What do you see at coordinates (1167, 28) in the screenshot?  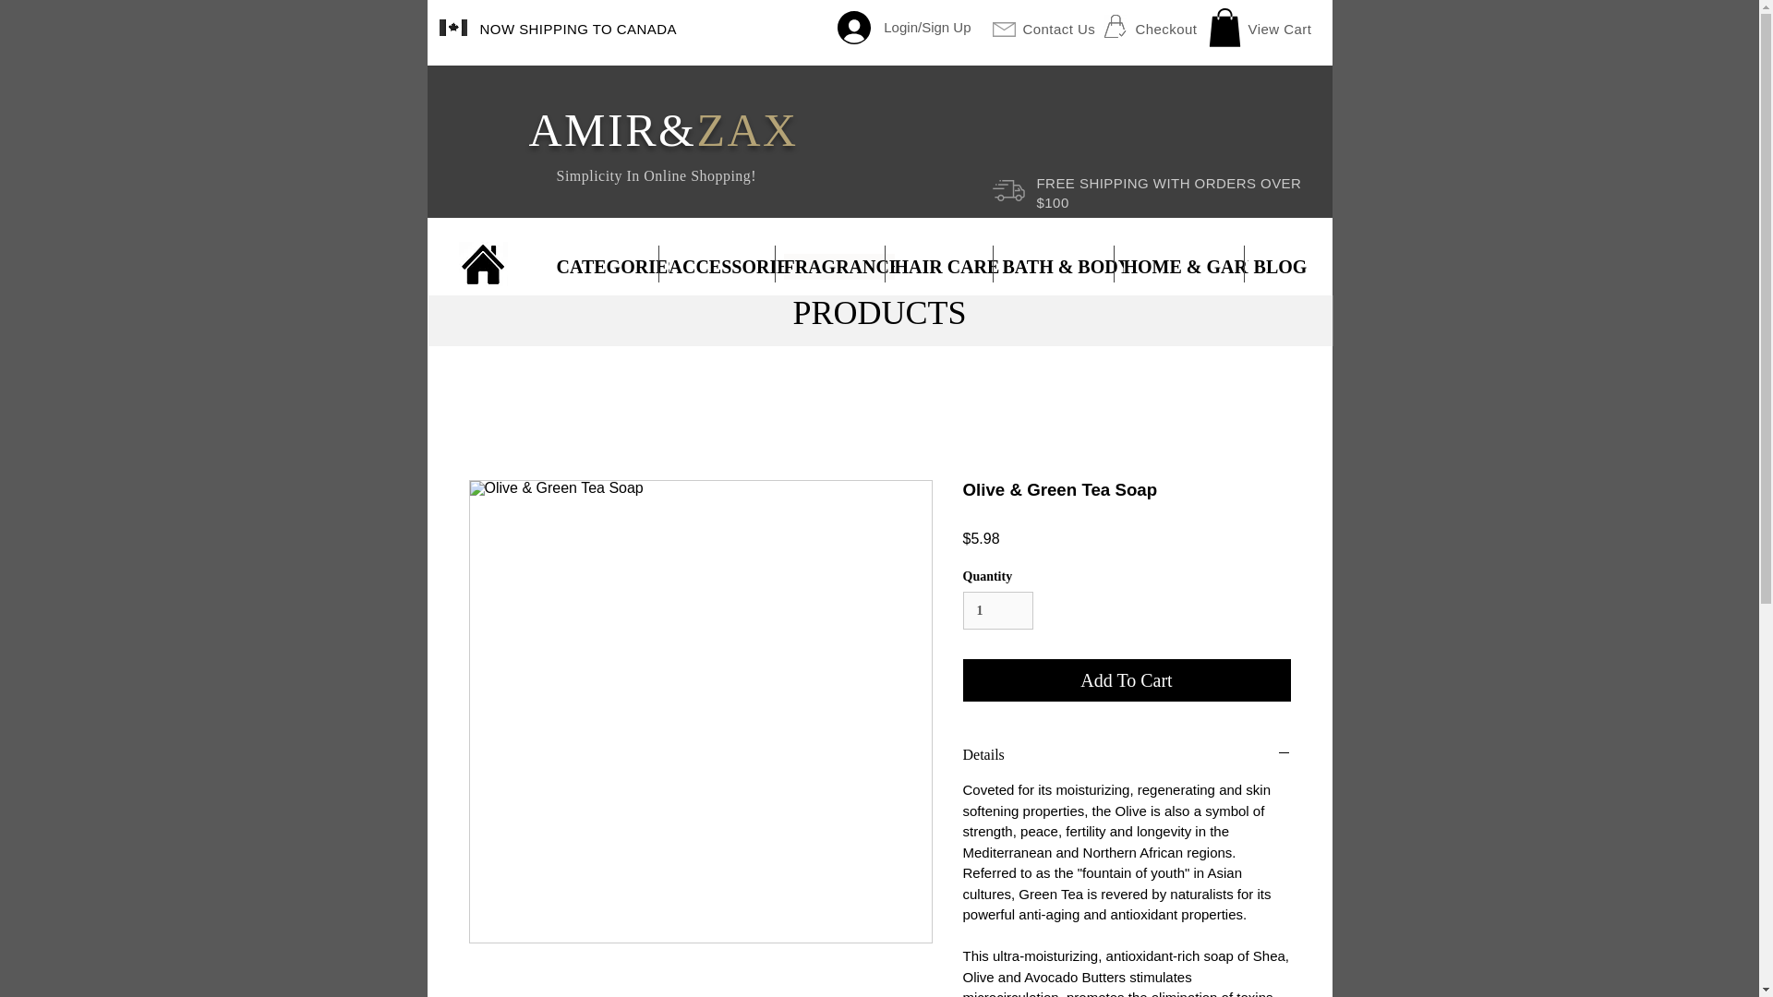 I see `Checkout` at bounding box center [1167, 28].